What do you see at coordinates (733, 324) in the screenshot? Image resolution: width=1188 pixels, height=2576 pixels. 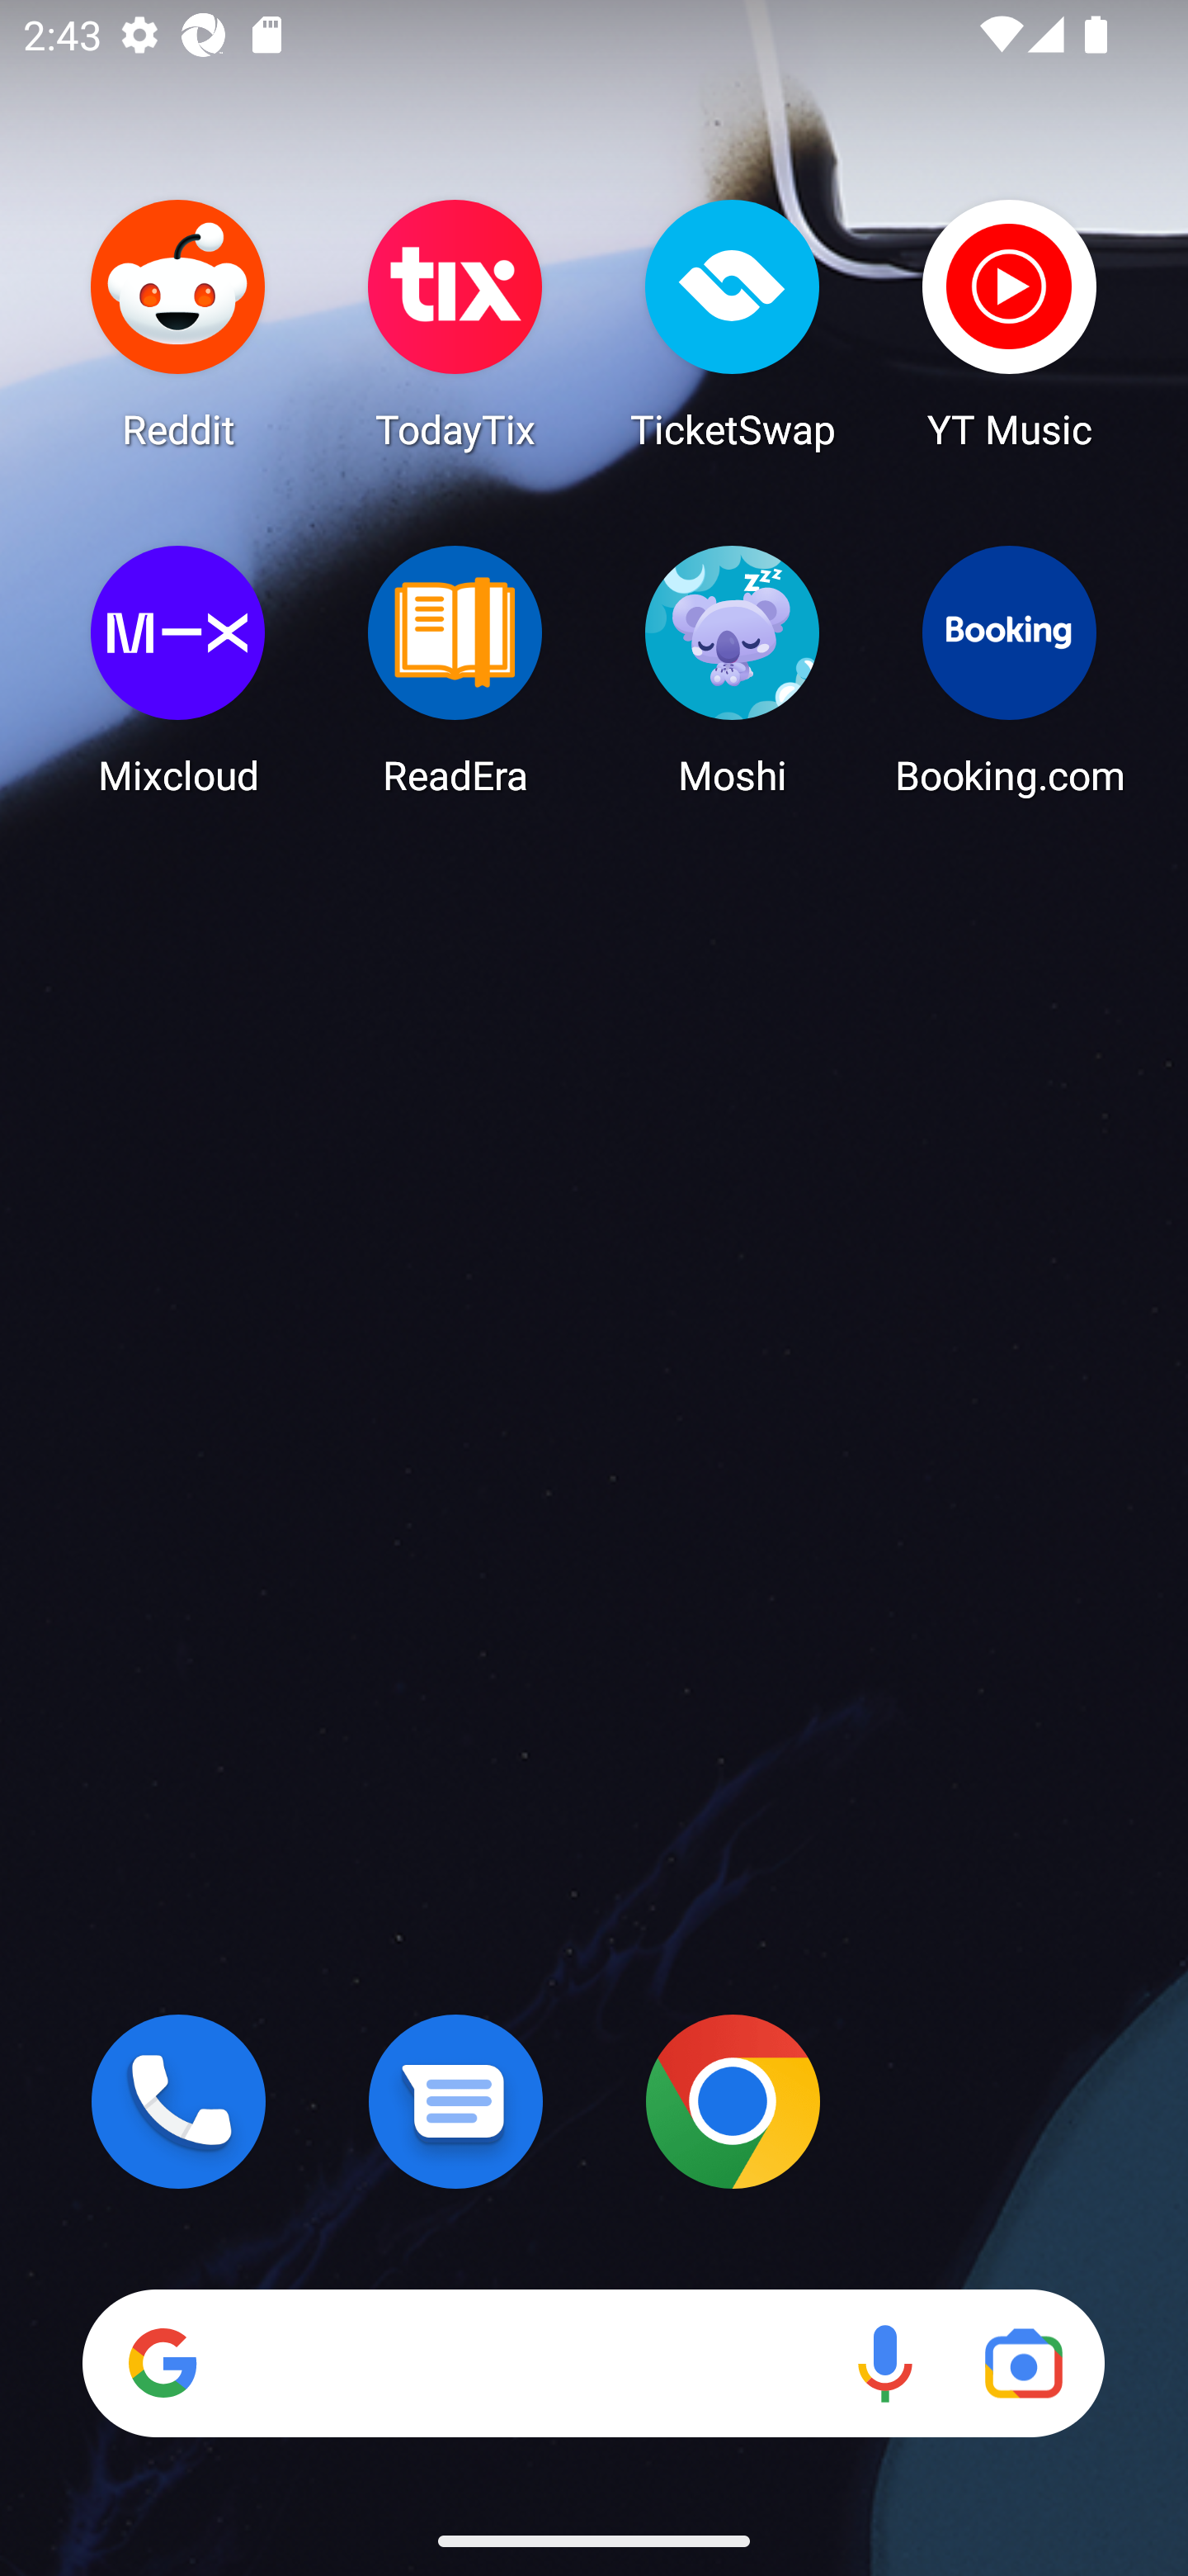 I see `TicketSwap` at bounding box center [733, 324].